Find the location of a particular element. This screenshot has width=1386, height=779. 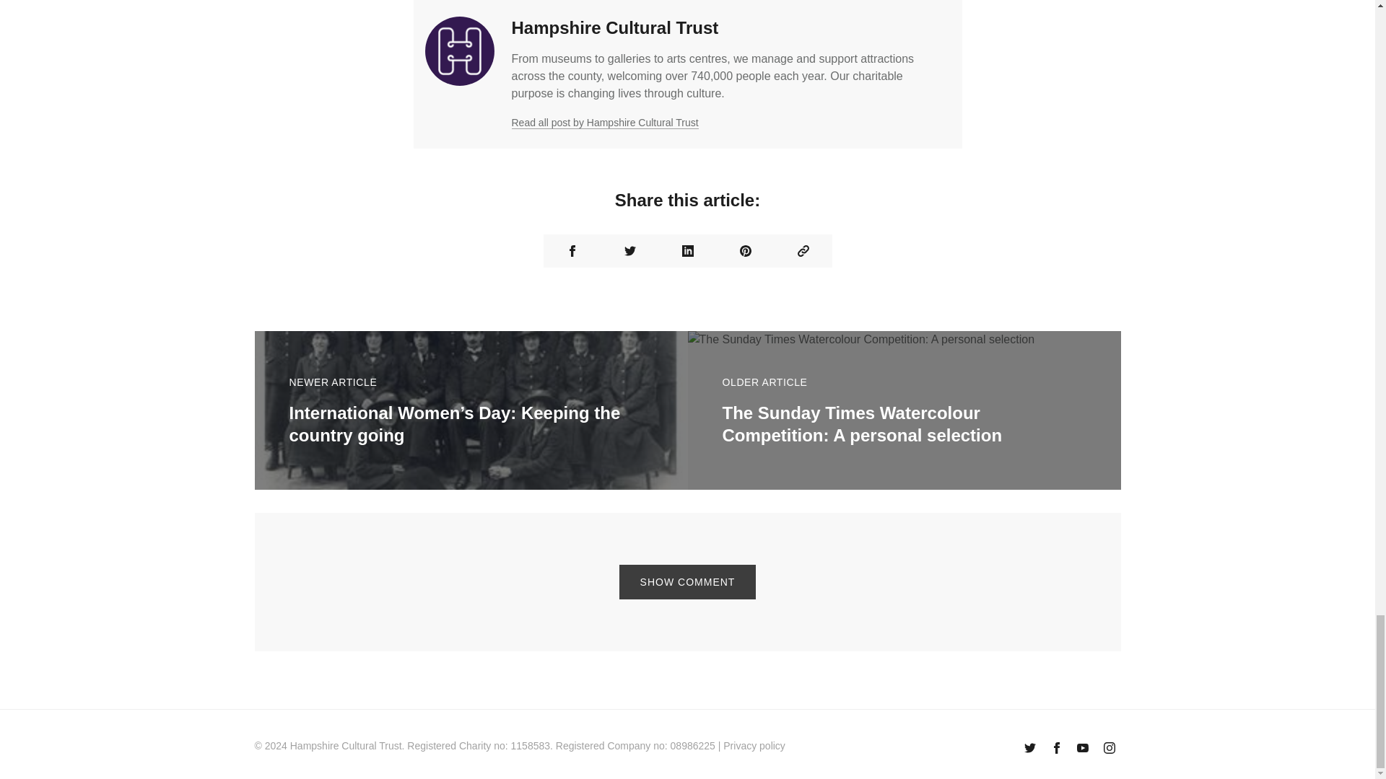

SHOW COMMENT is located at coordinates (688, 581).